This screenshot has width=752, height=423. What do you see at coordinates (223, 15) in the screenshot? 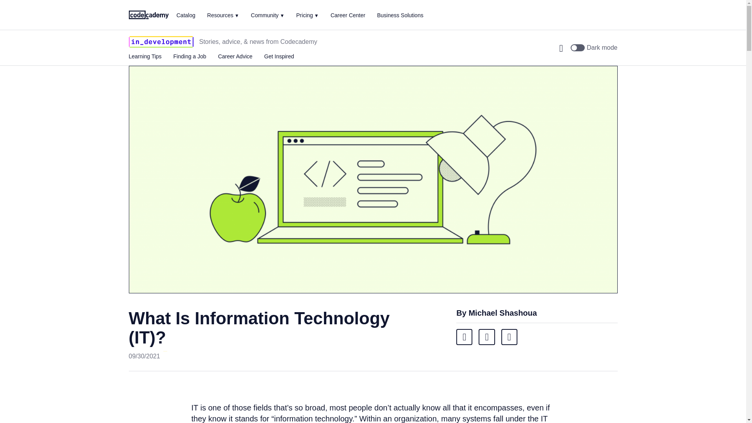
I see `Resources` at bounding box center [223, 15].